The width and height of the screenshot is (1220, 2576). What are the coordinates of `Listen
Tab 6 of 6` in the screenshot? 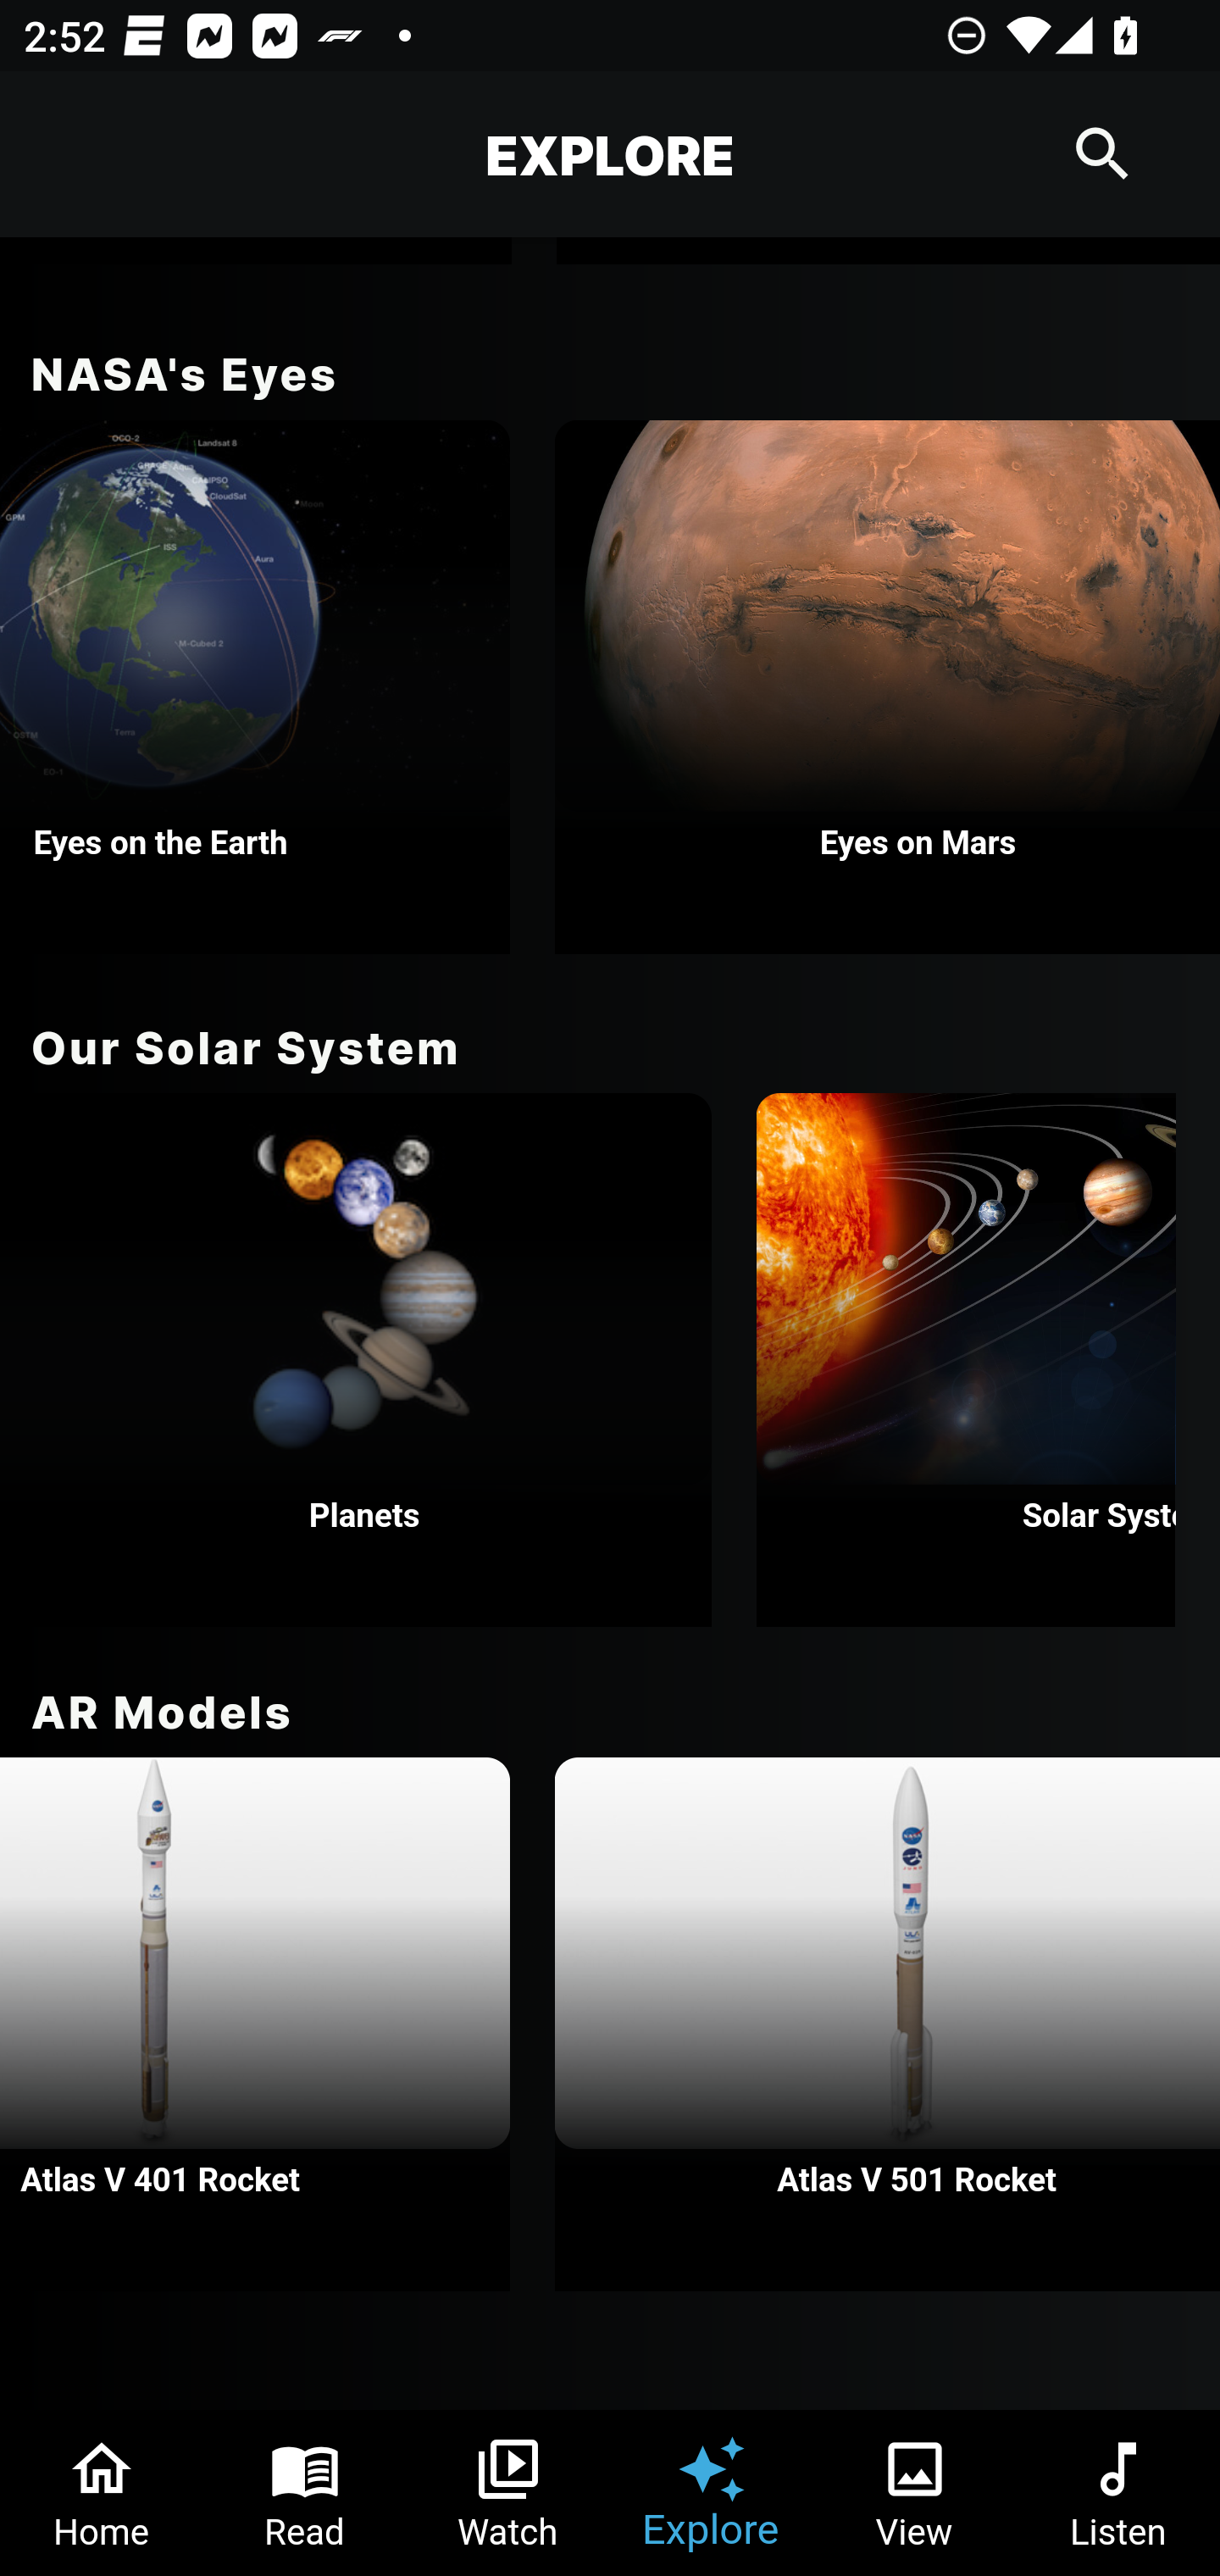 It's located at (1118, 2493).